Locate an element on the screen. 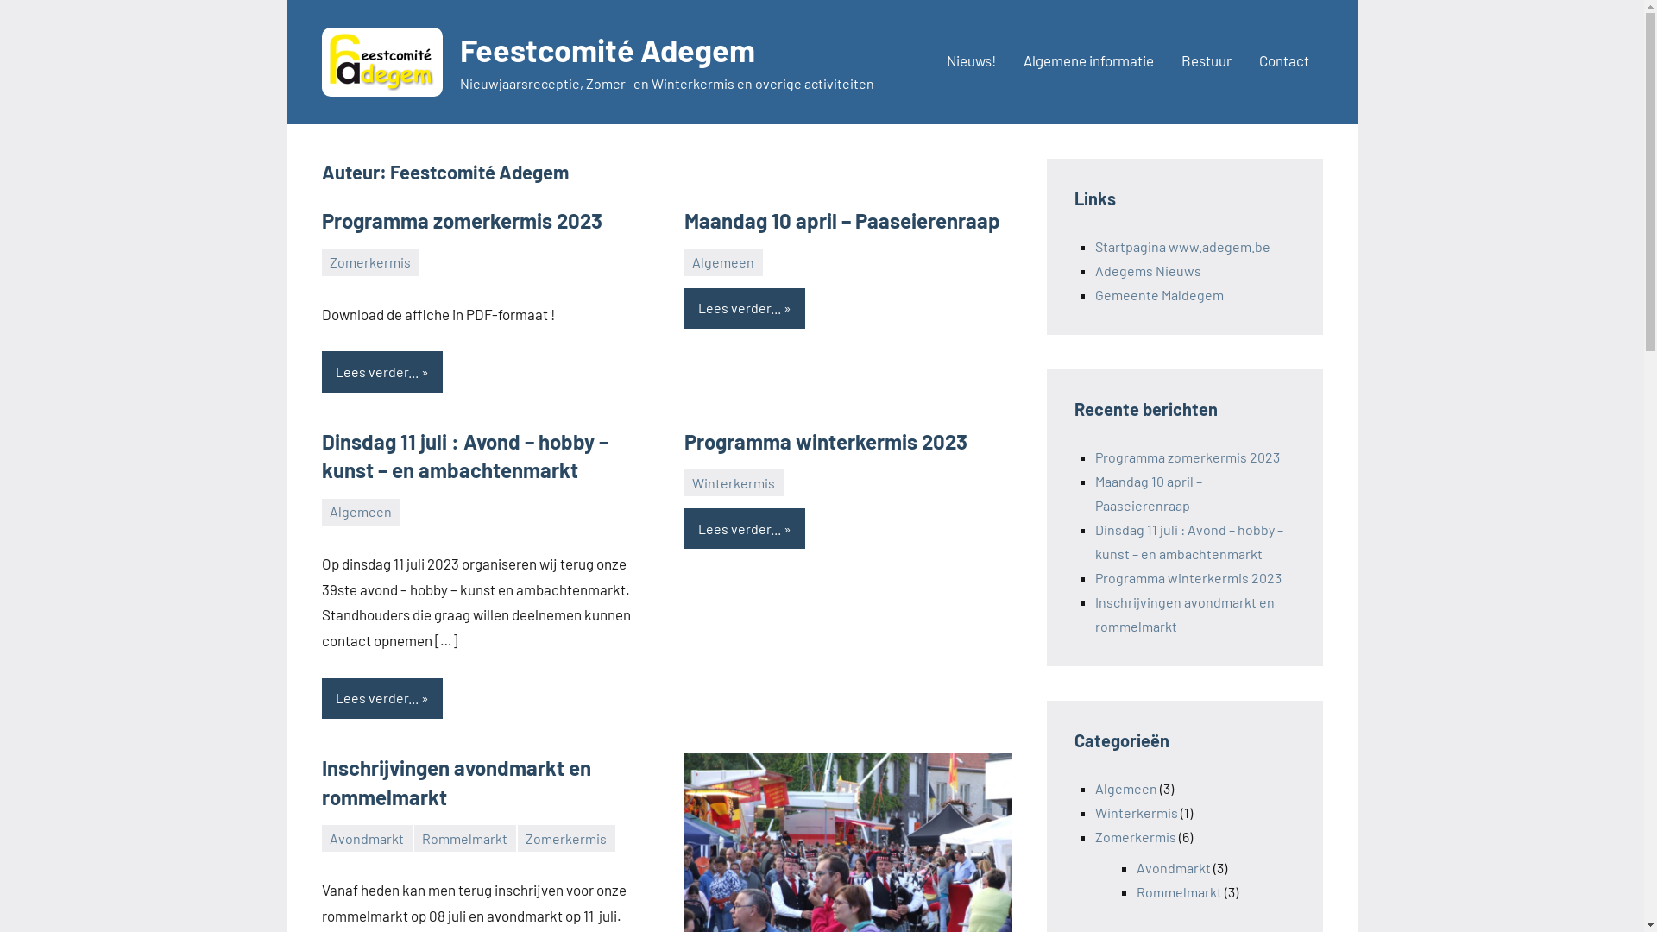 The height and width of the screenshot is (932, 1657). Lees verder... is located at coordinates (381, 699).